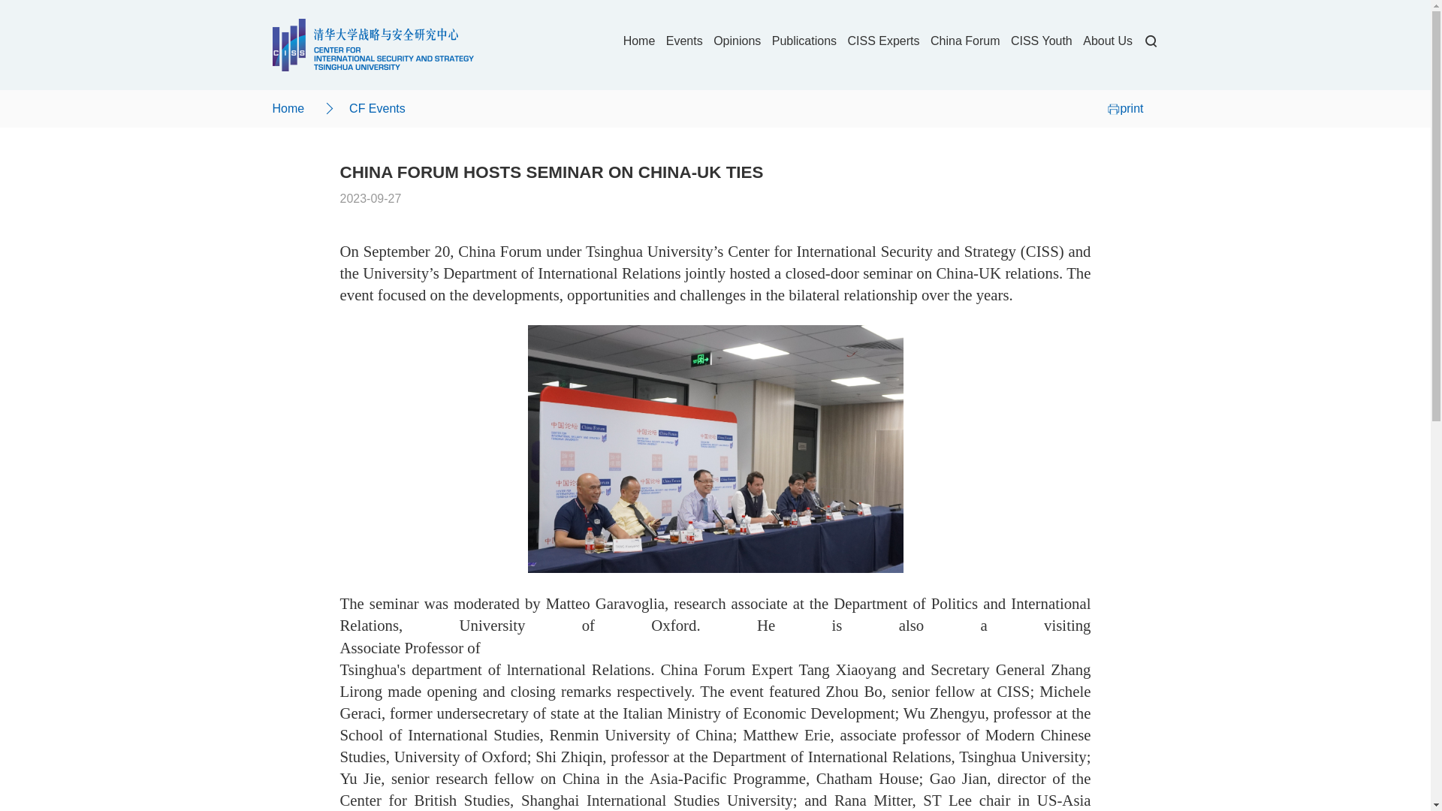 The image size is (1442, 811). I want to click on Home, so click(639, 41).